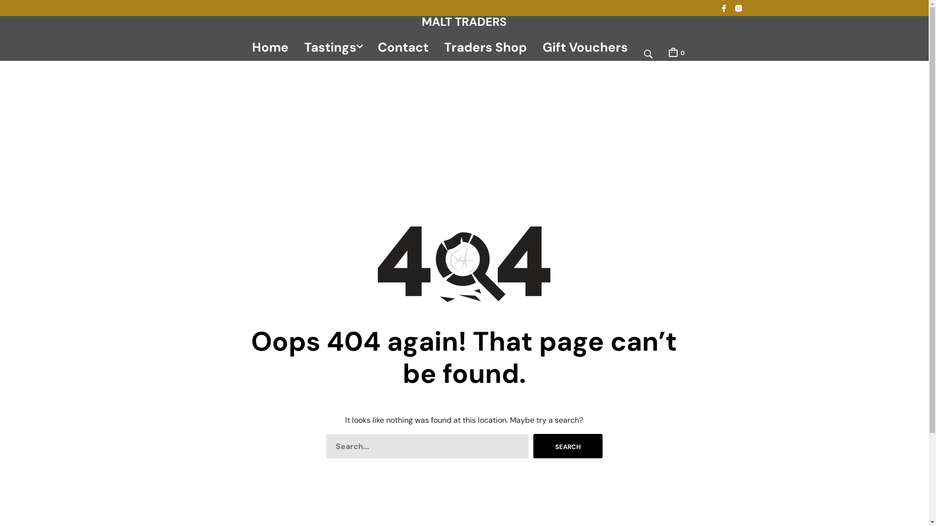 The image size is (936, 526). Describe the element at coordinates (270, 47) in the screenshot. I see `Home` at that location.